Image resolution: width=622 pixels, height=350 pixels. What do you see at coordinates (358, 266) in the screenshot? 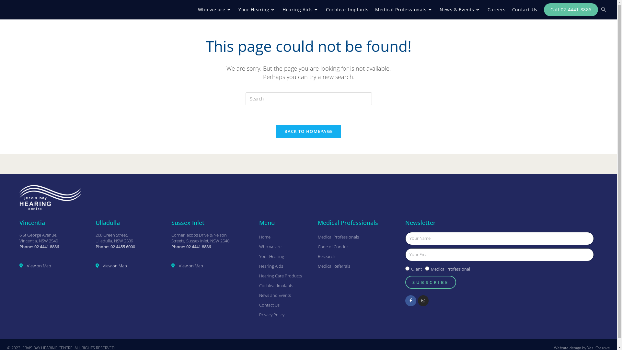
I see `Medical Referrals` at bounding box center [358, 266].